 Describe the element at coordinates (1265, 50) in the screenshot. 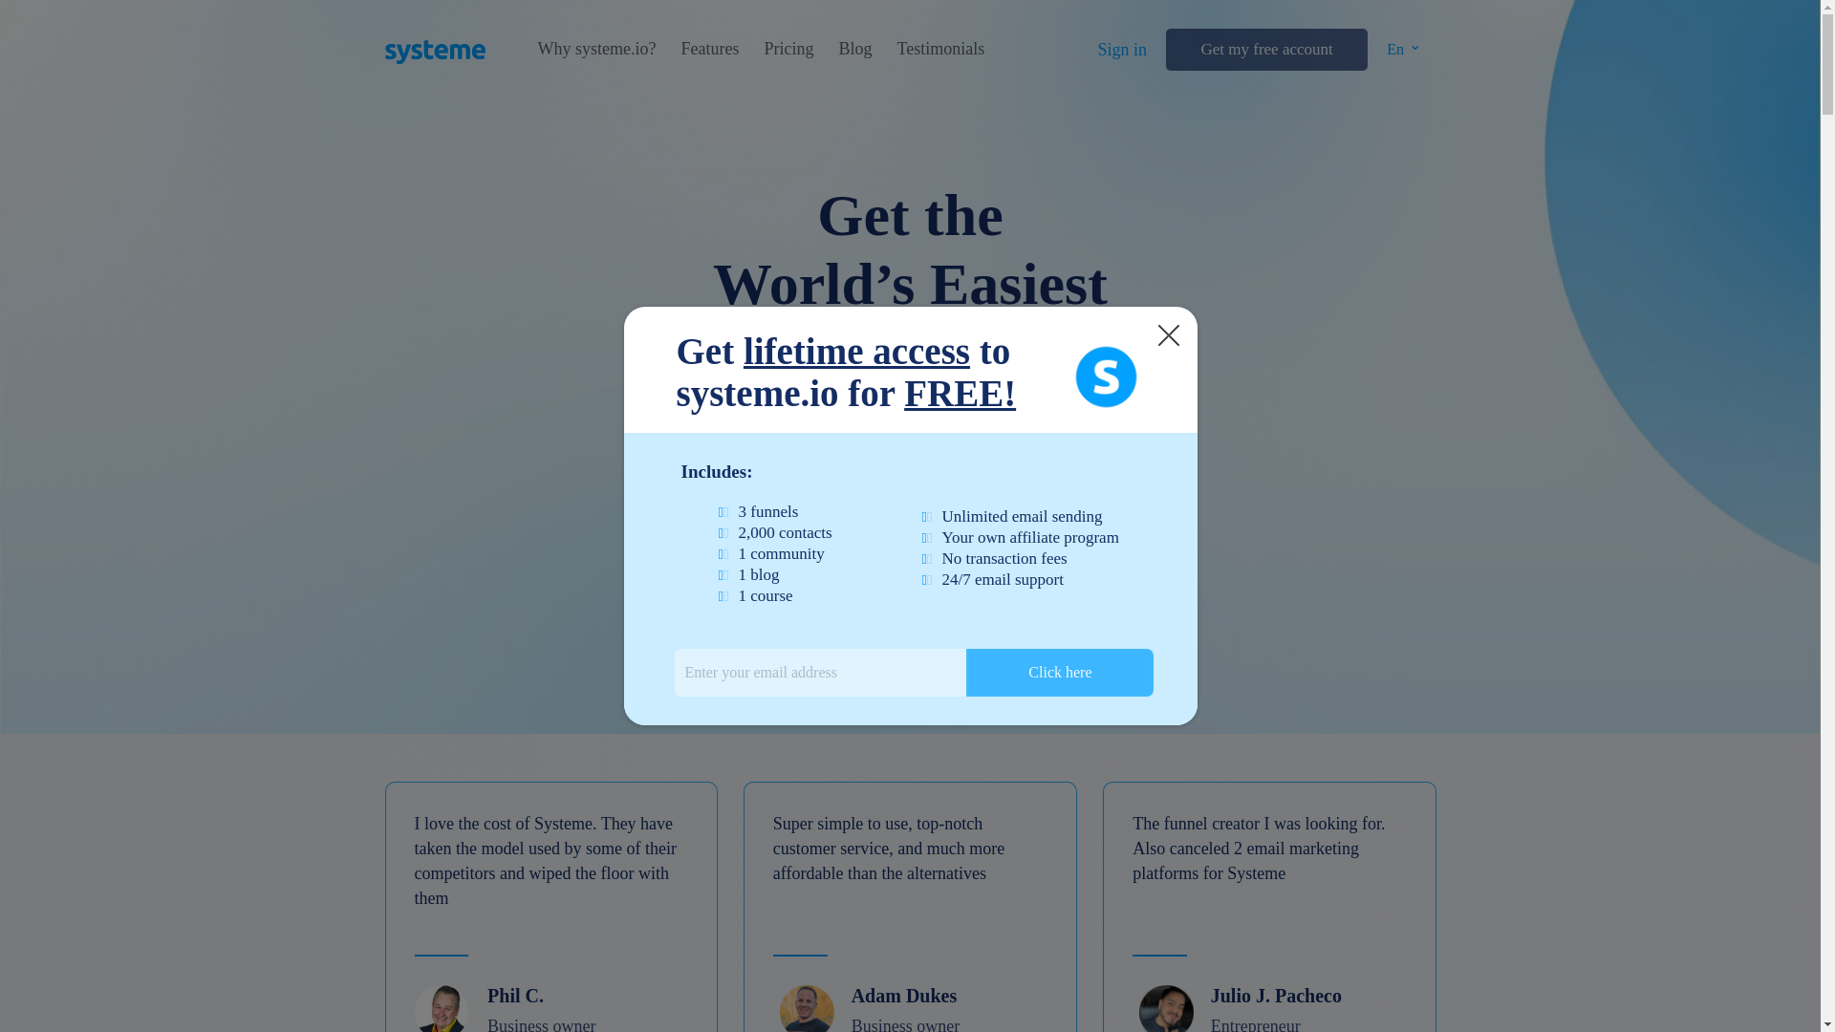

I see `Get my free account` at that location.